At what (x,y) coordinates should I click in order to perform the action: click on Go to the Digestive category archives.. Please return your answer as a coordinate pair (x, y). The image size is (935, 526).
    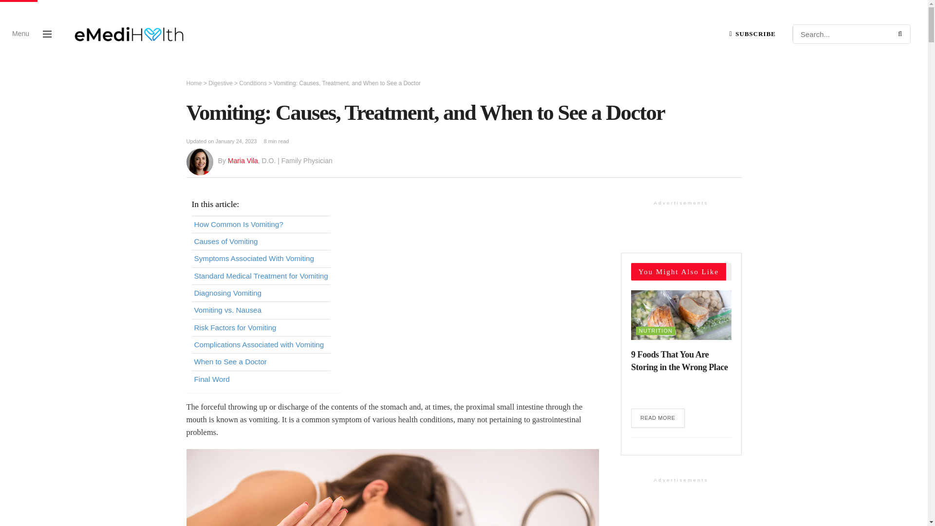
    Looking at the image, I should click on (220, 83).